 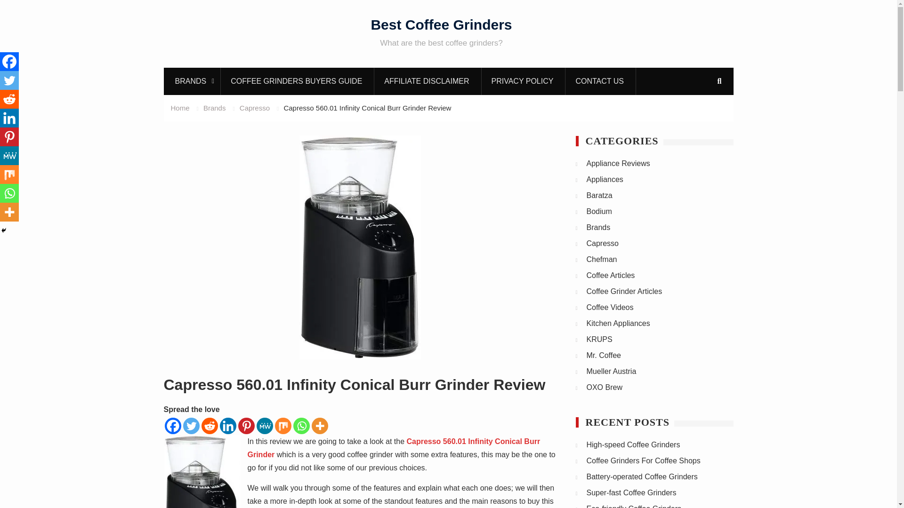 What do you see at coordinates (264, 426) in the screenshot?
I see `MeWe` at bounding box center [264, 426].